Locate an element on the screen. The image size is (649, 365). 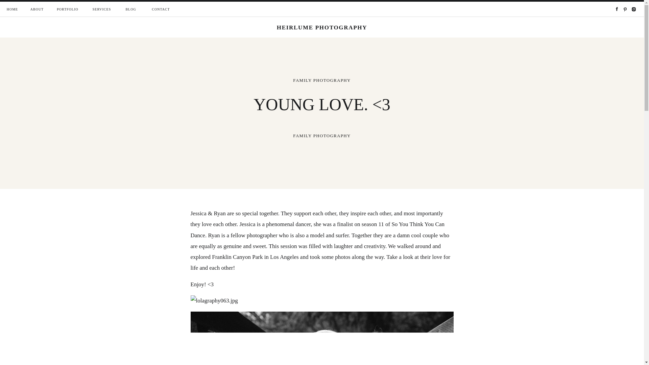
PORTFOLIO is located at coordinates (68, 9).